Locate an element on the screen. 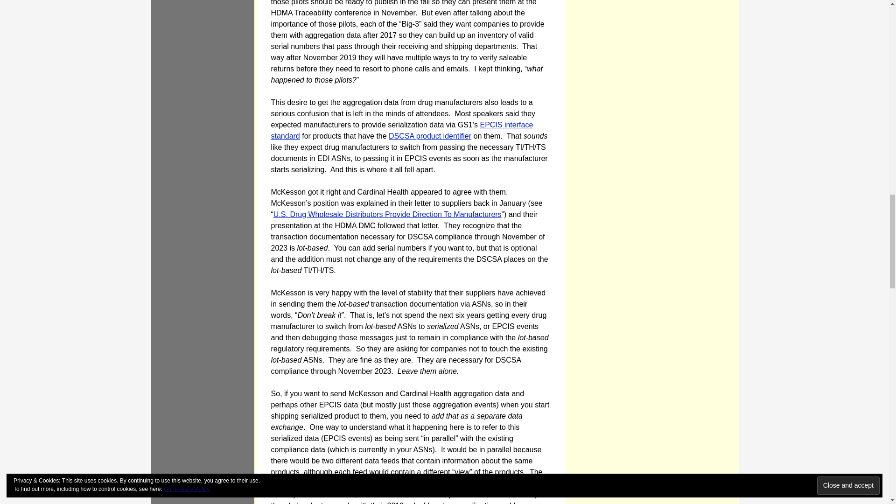 Image resolution: width=896 pixels, height=504 pixels. EPCIS interface standard is located at coordinates (401, 131).